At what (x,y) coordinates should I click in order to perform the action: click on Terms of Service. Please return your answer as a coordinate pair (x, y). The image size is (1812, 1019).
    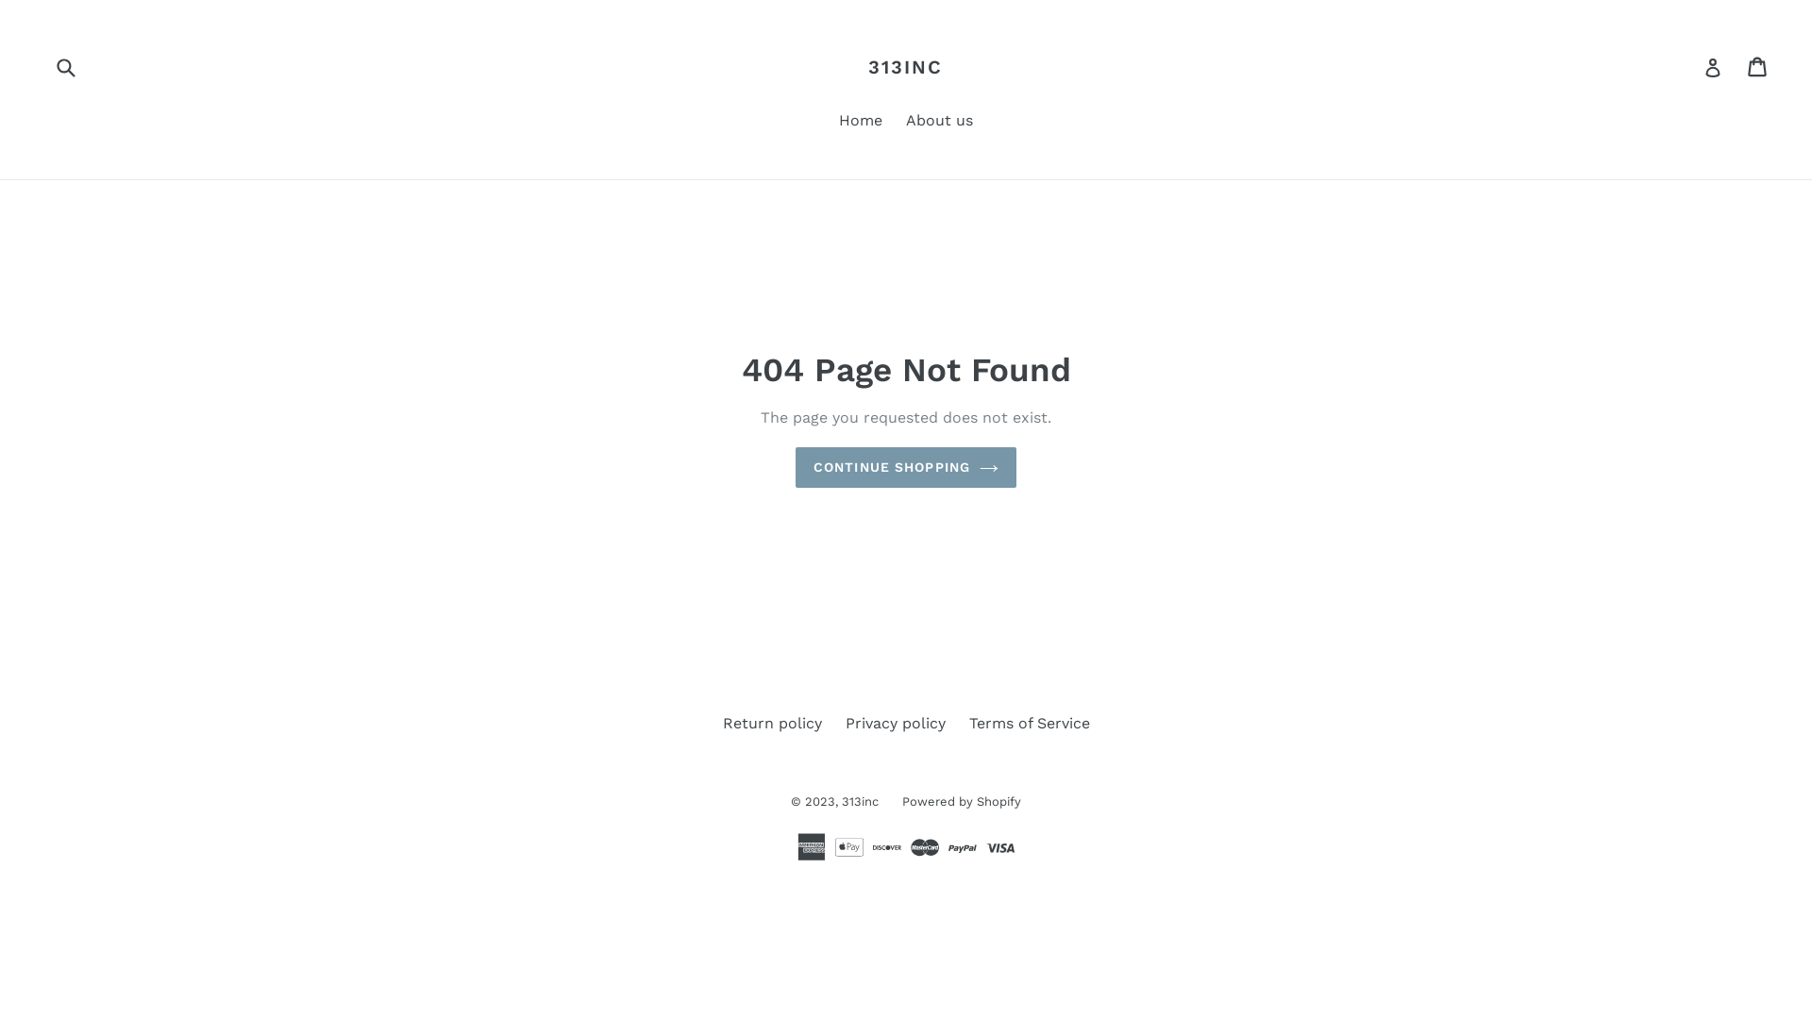
    Looking at the image, I should click on (1029, 723).